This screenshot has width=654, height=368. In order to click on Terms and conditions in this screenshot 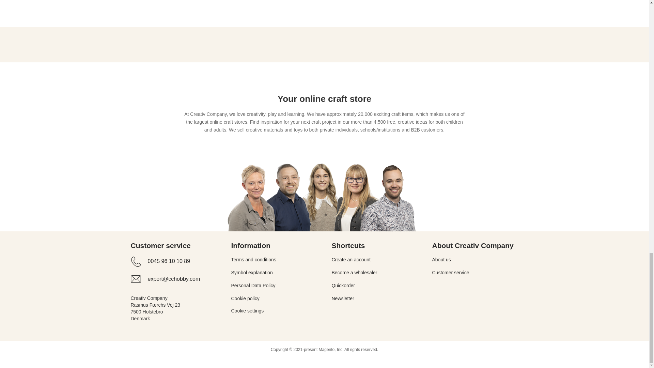, I will do `click(253, 260)`.